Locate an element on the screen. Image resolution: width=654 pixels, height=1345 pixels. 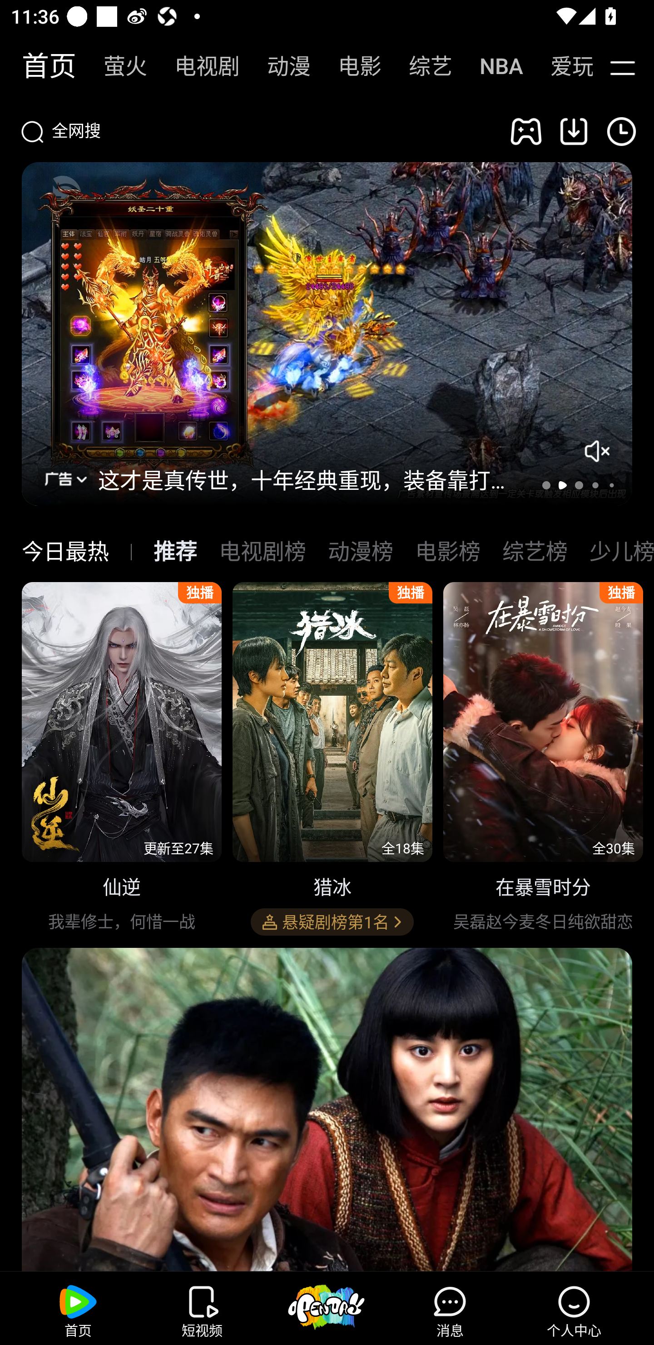
首页 is located at coordinates (41, 66).